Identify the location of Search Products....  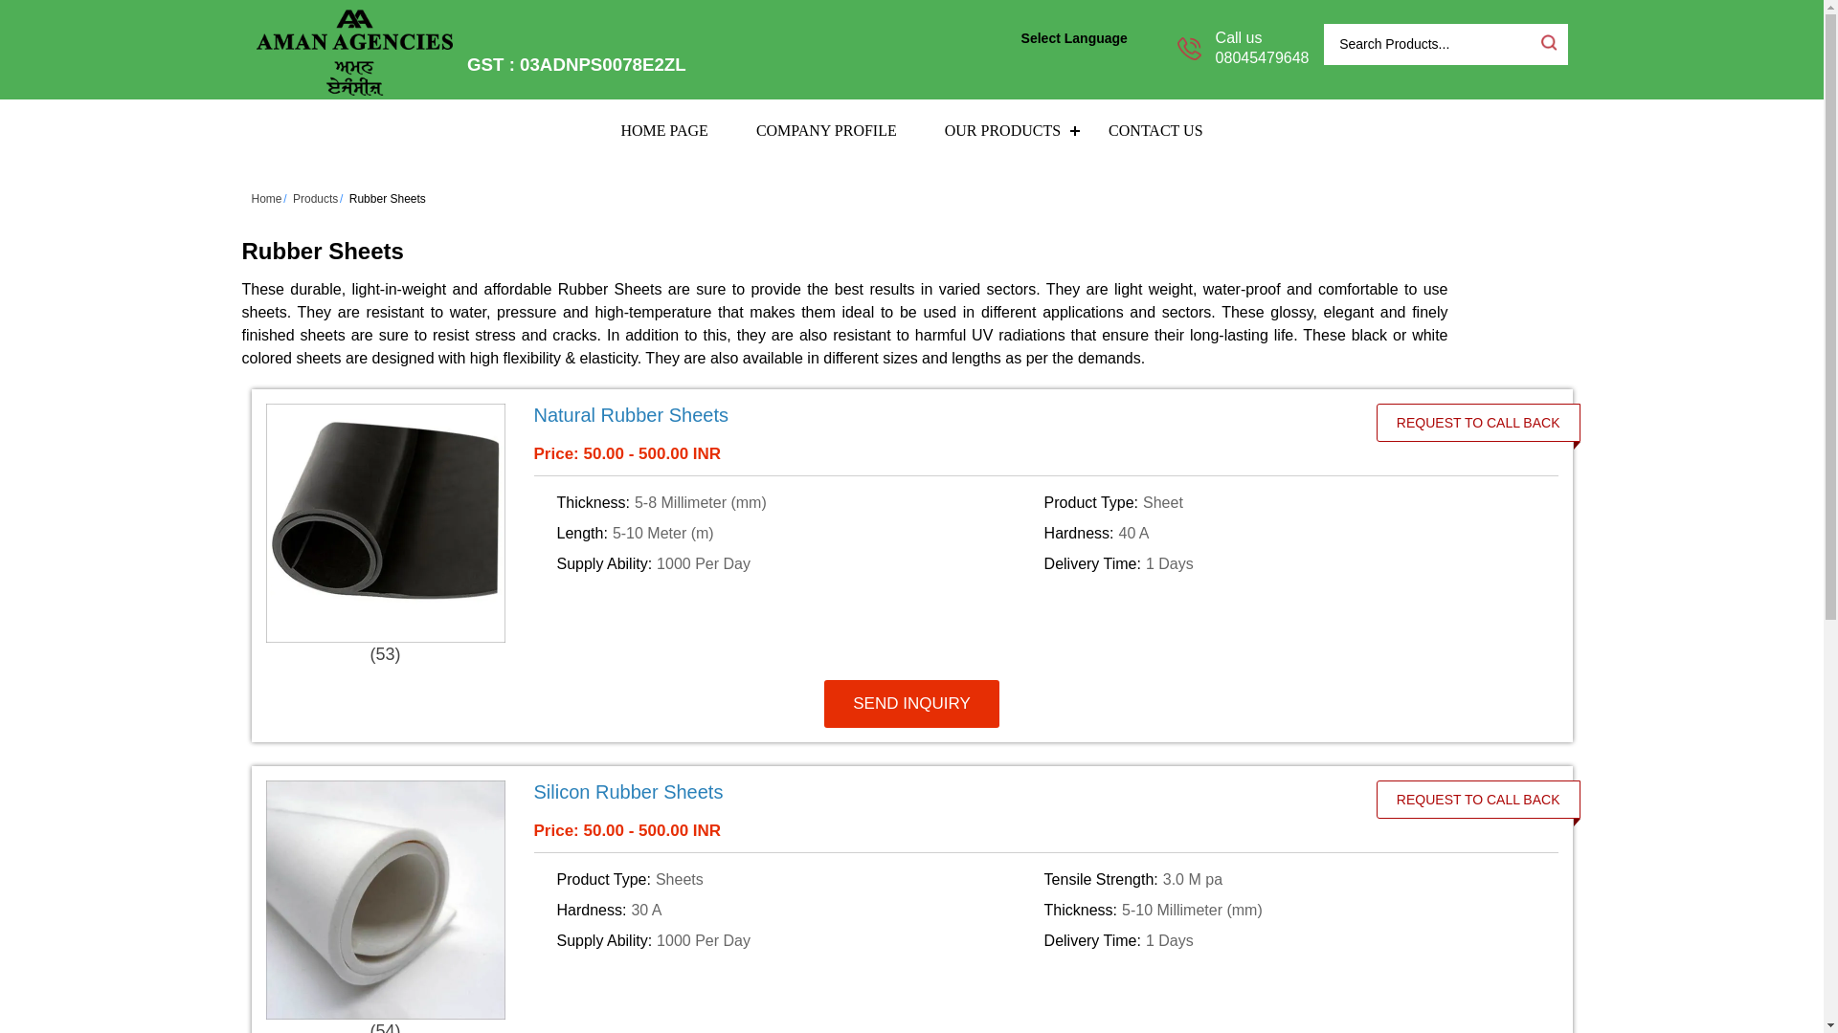
(1430, 44).